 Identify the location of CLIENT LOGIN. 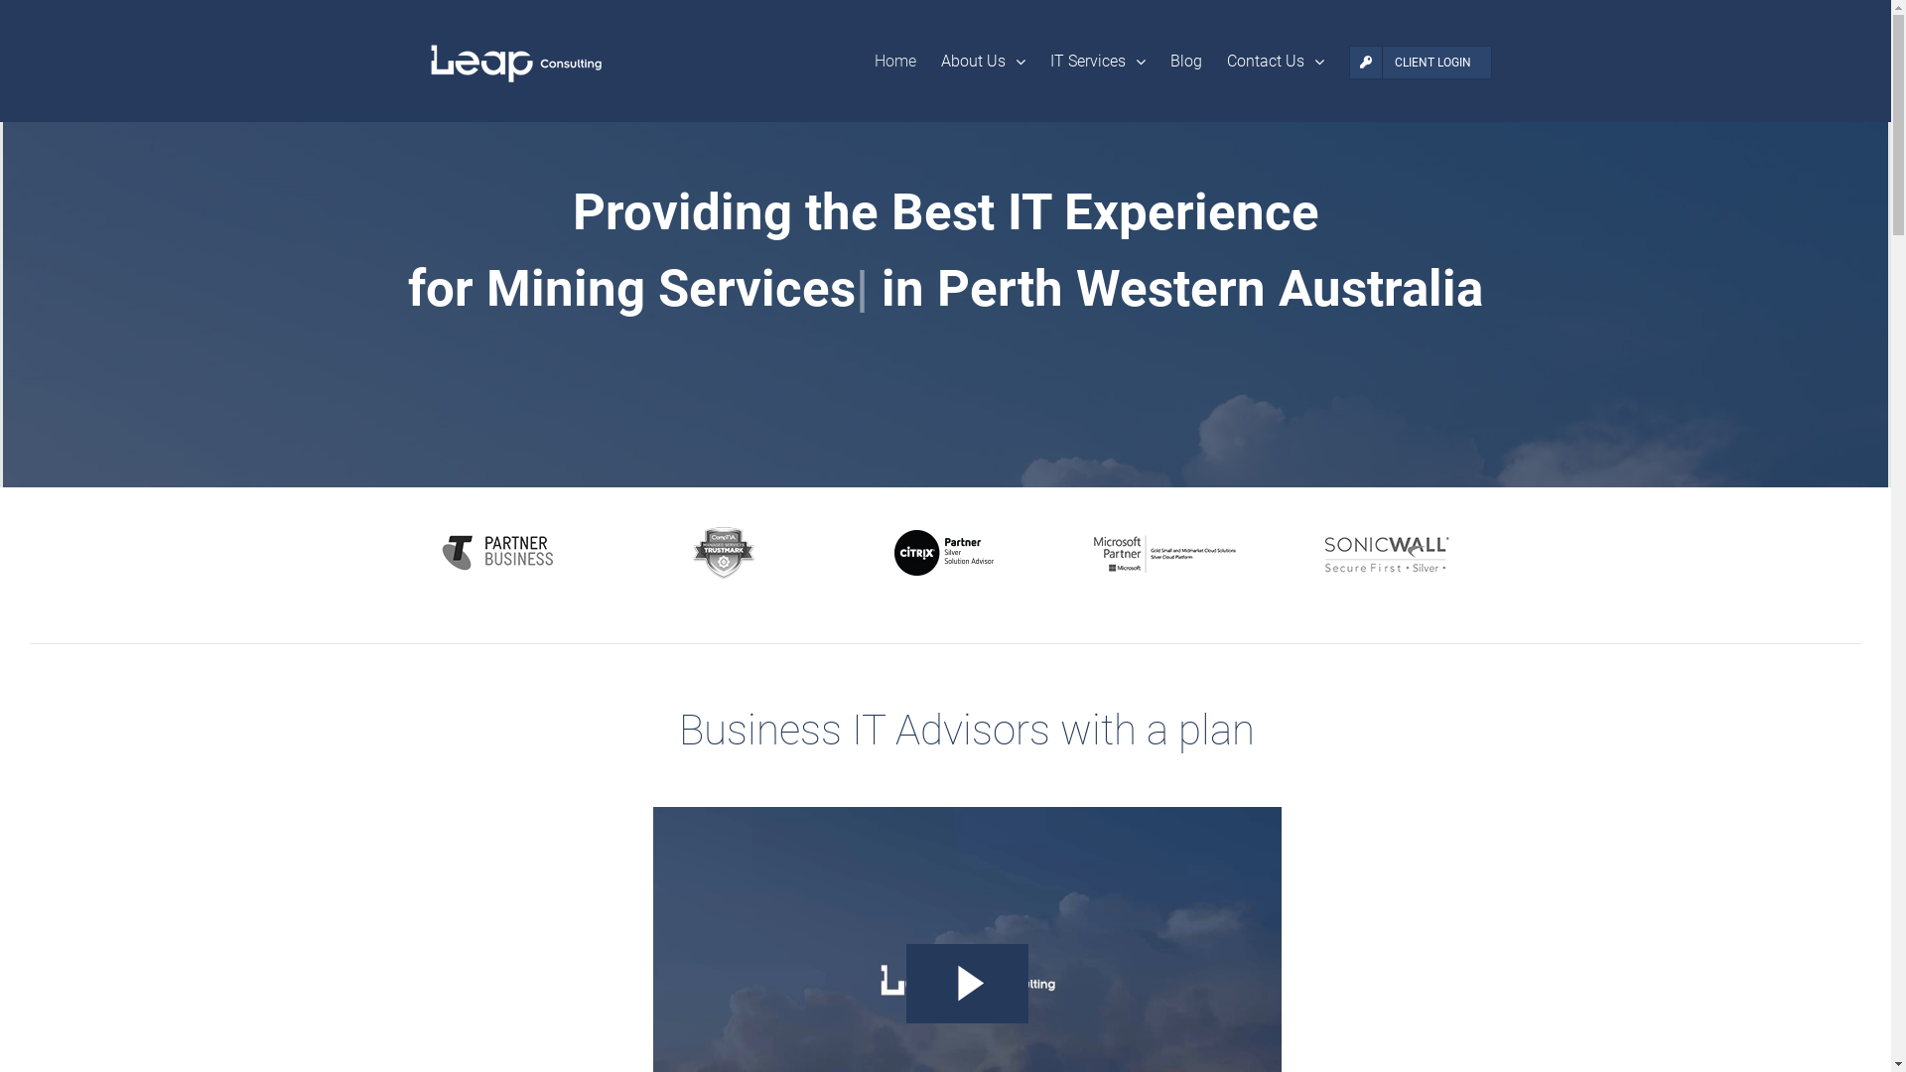
(1420, 62).